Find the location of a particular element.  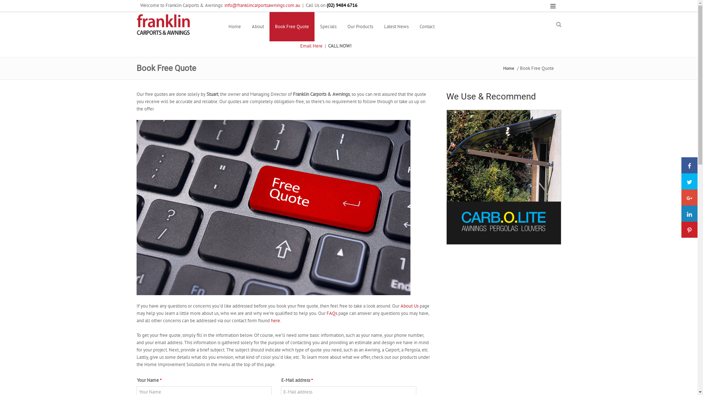

About Us is located at coordinates (409, 306).